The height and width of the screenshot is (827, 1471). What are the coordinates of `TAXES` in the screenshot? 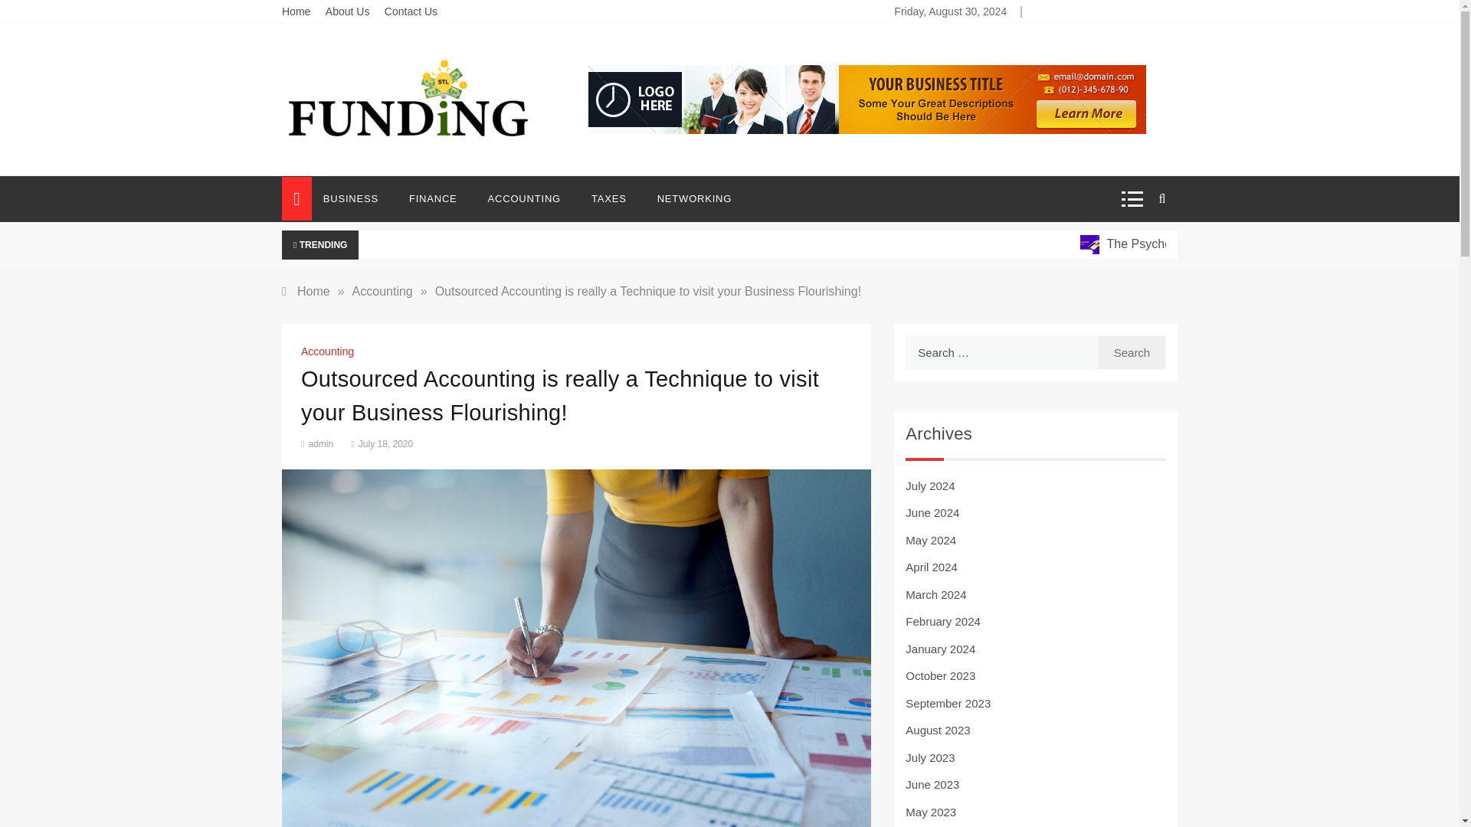 It's located at (608, 199).